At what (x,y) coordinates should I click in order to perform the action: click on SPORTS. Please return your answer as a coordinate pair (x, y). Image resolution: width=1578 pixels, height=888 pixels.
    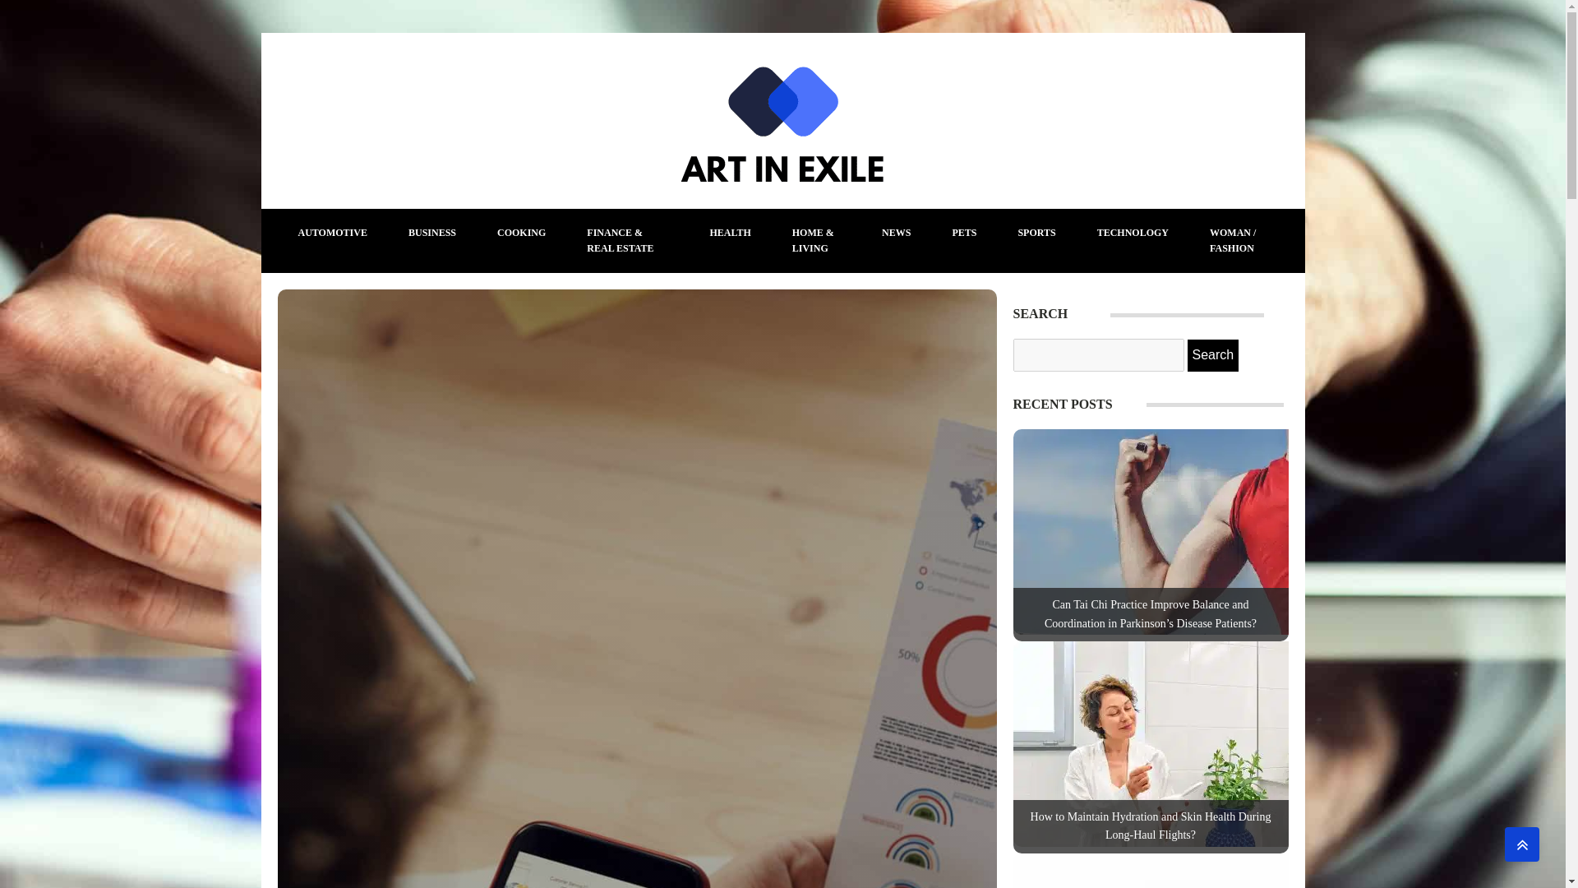
    Looking at the image, I should click on (1036, 233).